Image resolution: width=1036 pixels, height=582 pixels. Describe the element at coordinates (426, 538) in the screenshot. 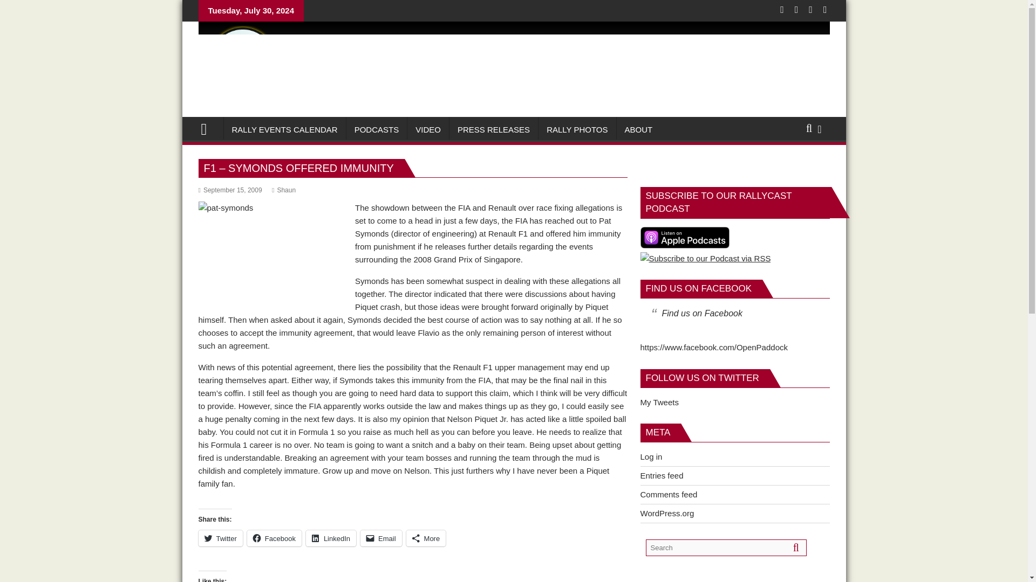

I see `More` at that location.